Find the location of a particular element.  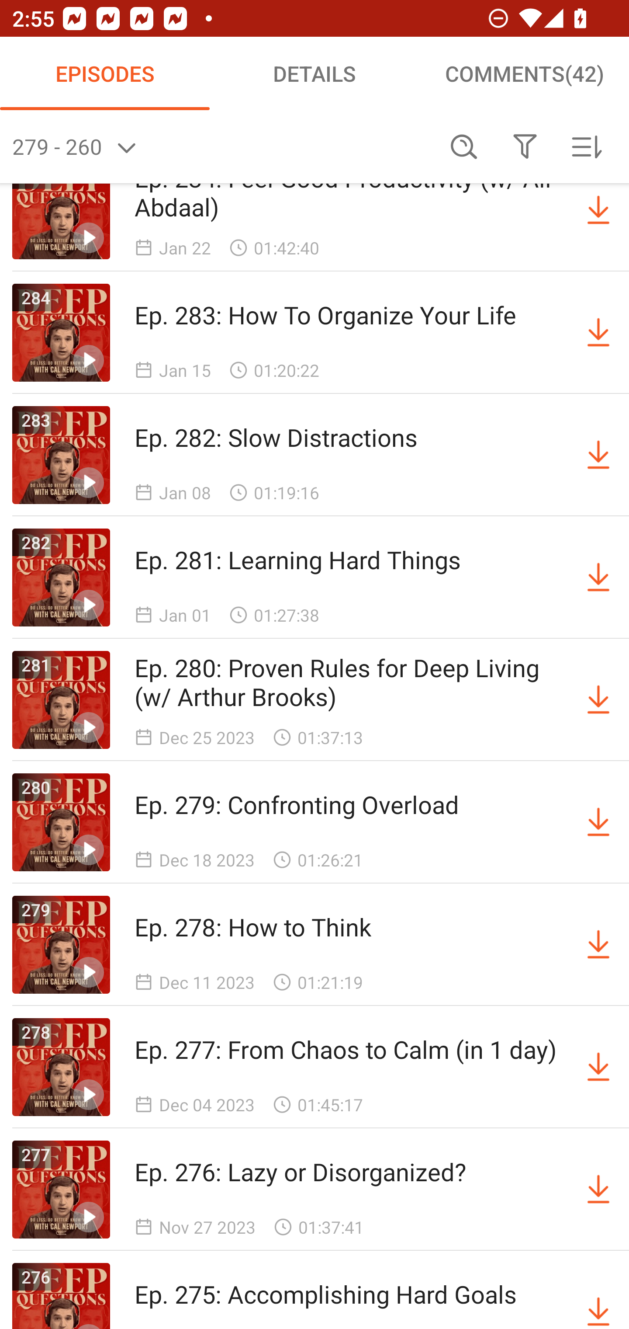

Download is located at coordinates (598, 1296).